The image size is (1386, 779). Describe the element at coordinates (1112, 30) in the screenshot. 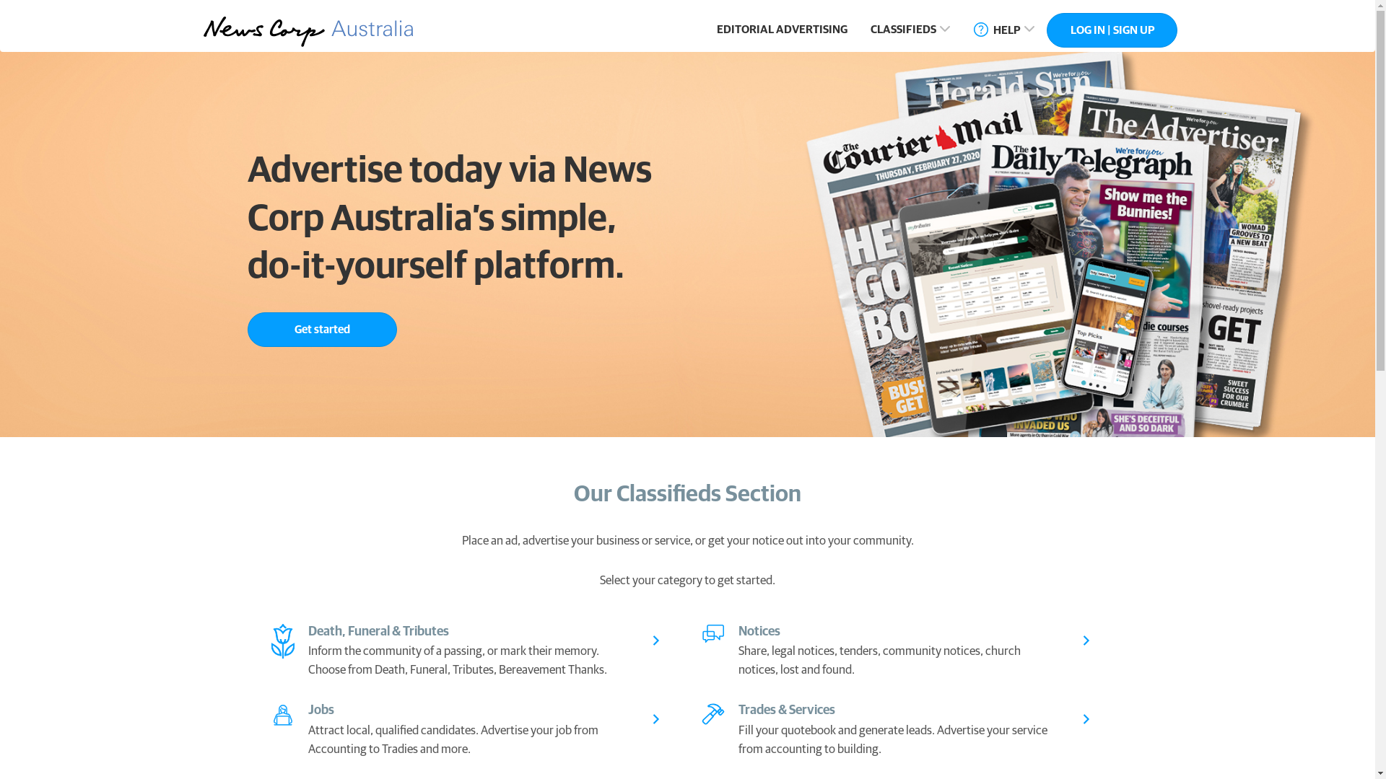

I see `LOG IN | SIGN UP` at that location.